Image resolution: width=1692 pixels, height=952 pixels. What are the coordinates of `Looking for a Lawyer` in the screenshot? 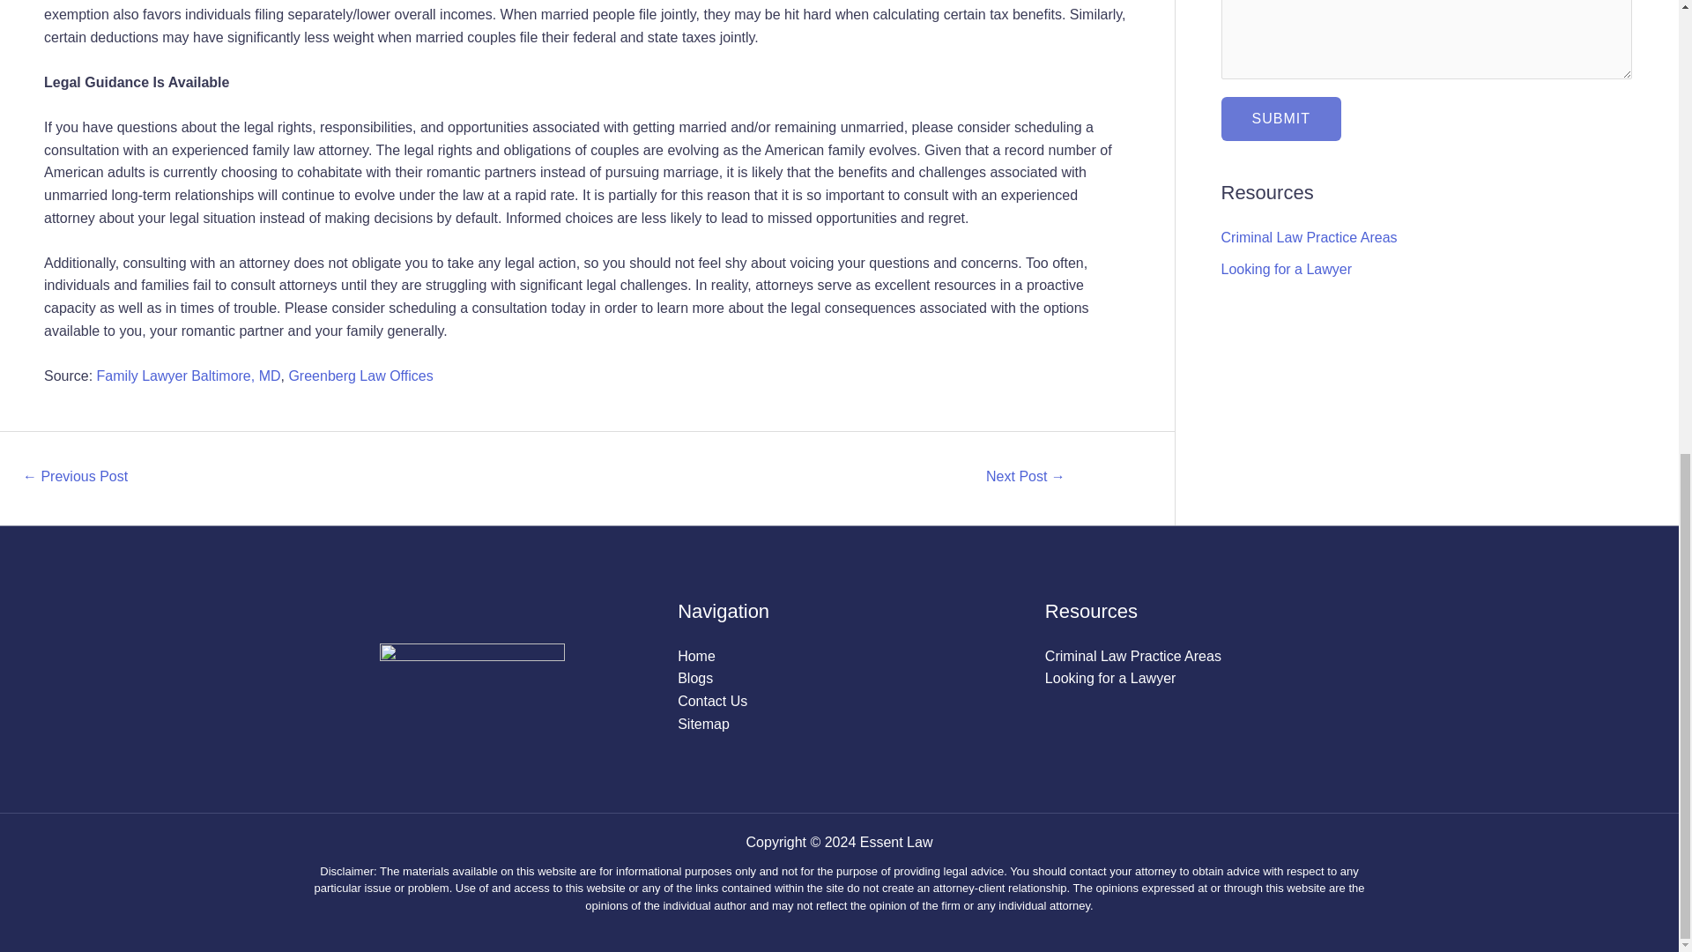 It's located at (1287, 270).